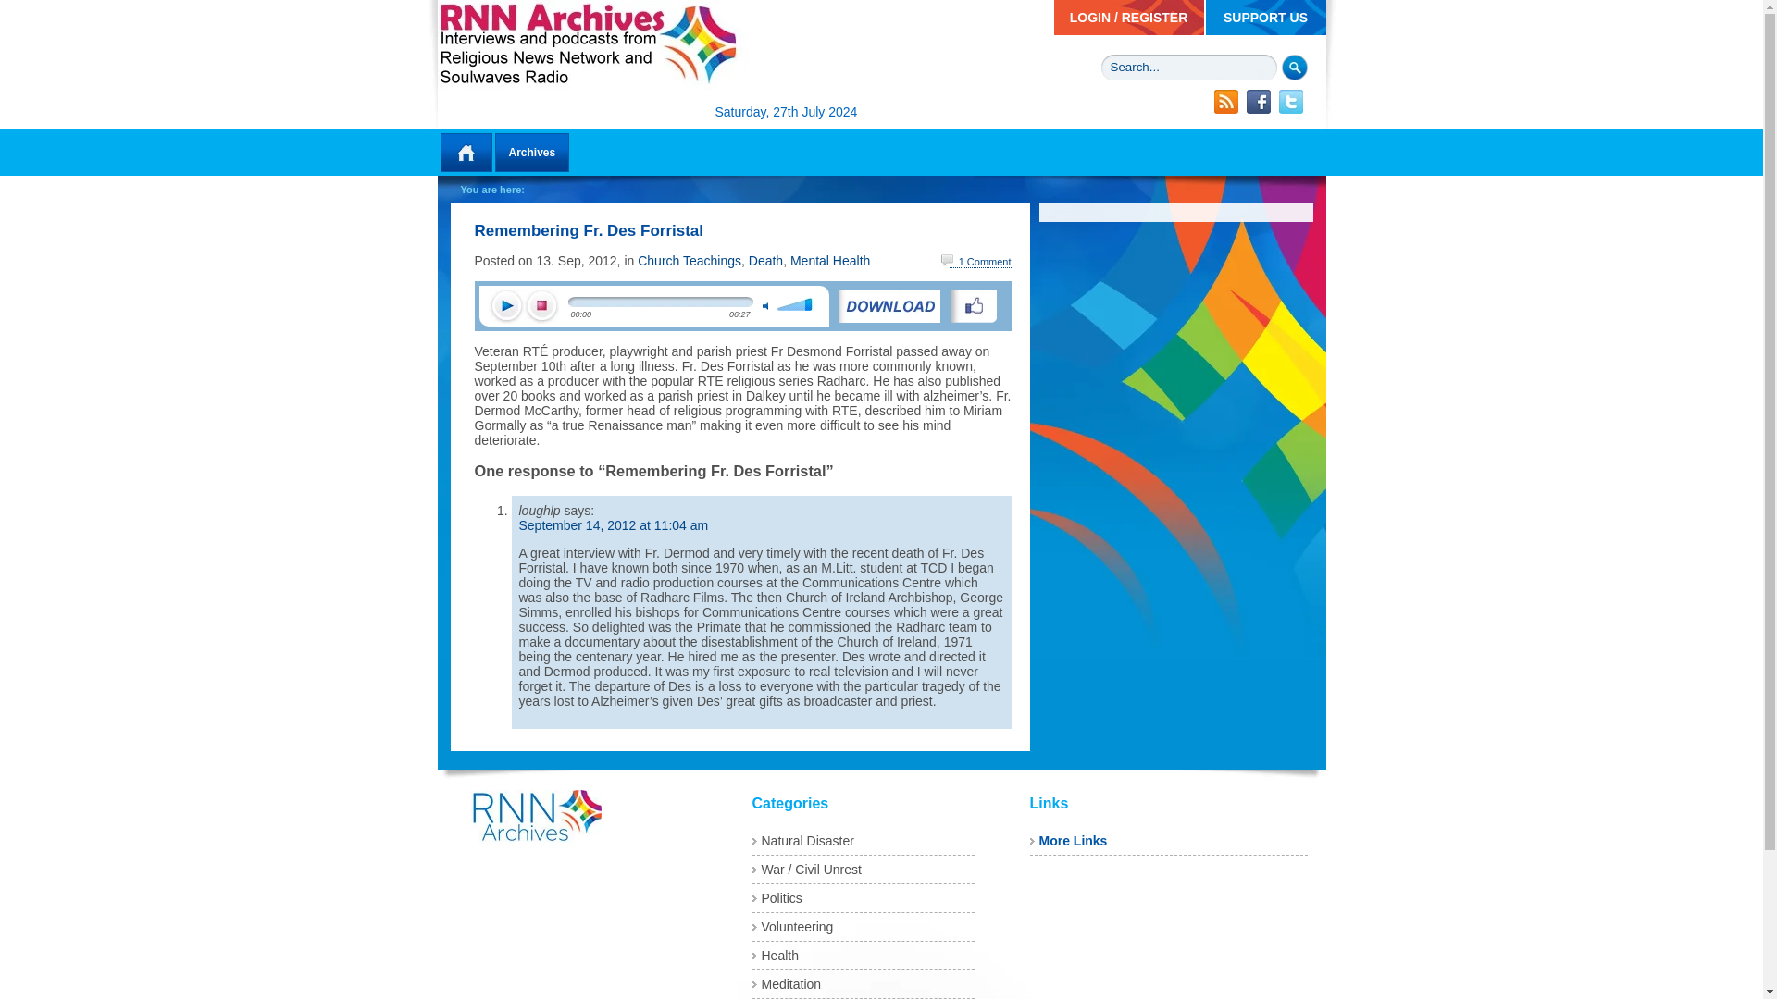 This screenshot has width=1777, height=999. Describe the element at coordinates (780, 897) in the screenshot. I see `View all posts in Politics` at that location.